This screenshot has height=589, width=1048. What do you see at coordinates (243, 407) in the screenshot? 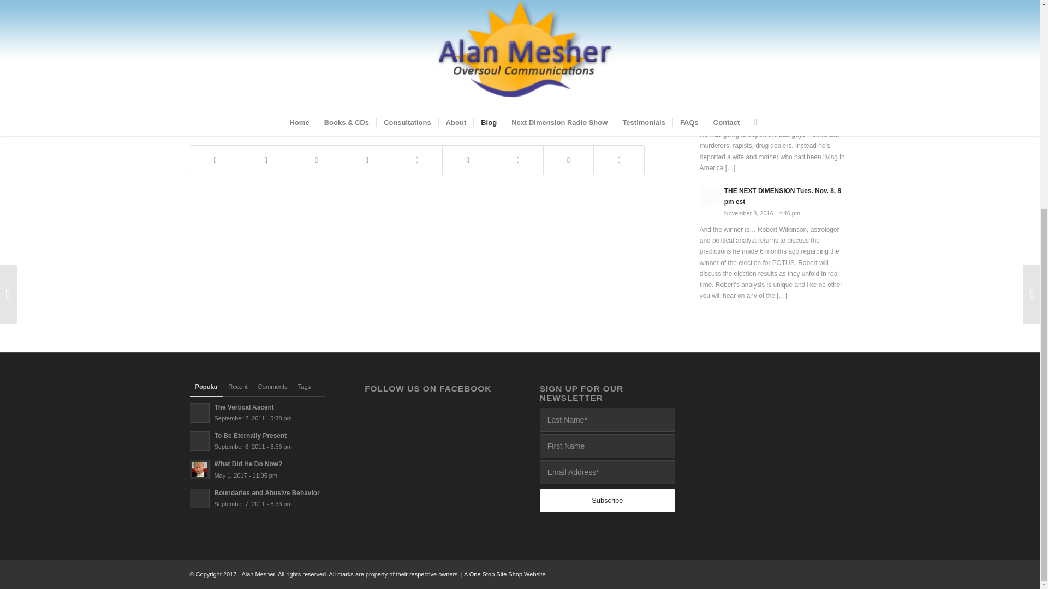
I see `The Vertical Ascent` at bounding box center [243, 407].